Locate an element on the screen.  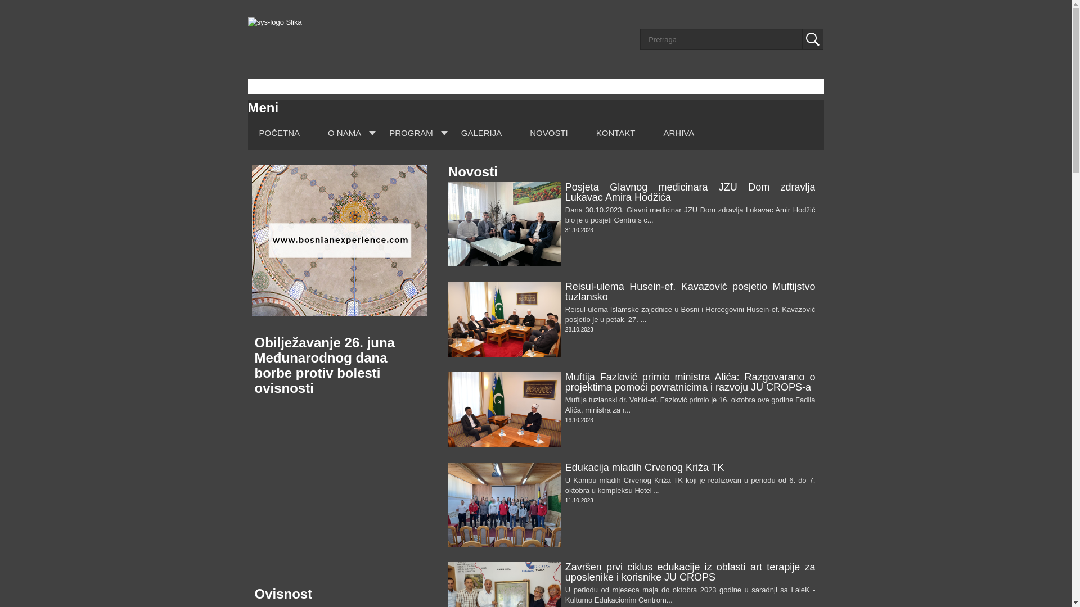
ARHIVA is located at coordinates (679, 133).